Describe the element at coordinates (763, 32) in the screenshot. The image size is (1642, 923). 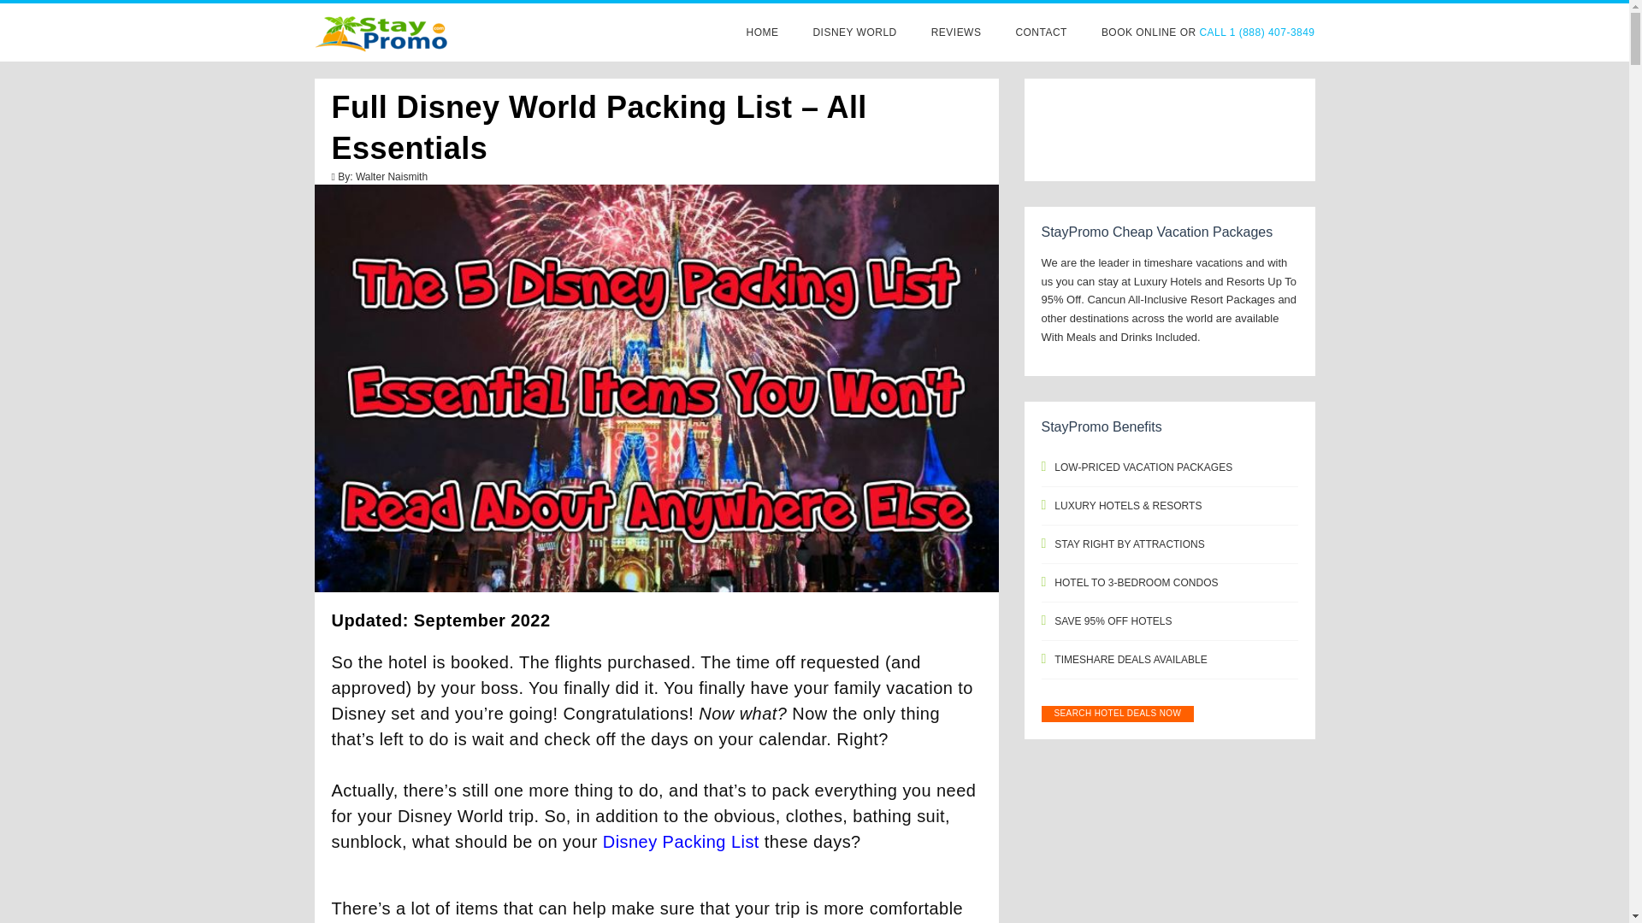
I see `HOME` at that location.